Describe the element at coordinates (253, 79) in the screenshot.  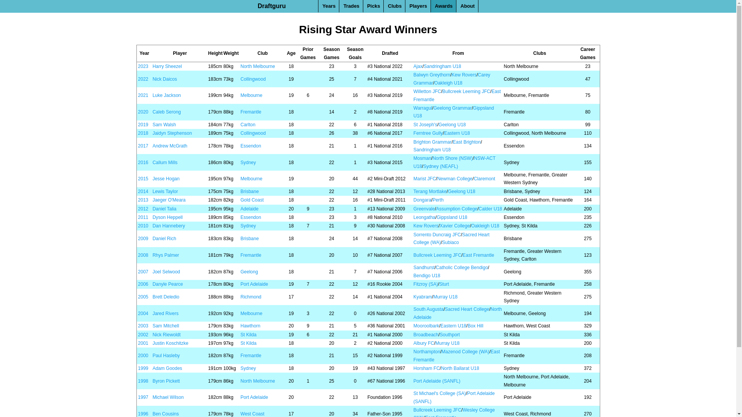
I see `Collingwood` at that location.